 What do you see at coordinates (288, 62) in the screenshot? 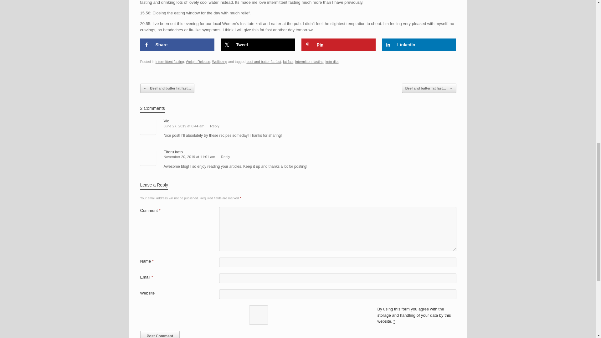
I see `fat fast` at bounding box center [288, 62].